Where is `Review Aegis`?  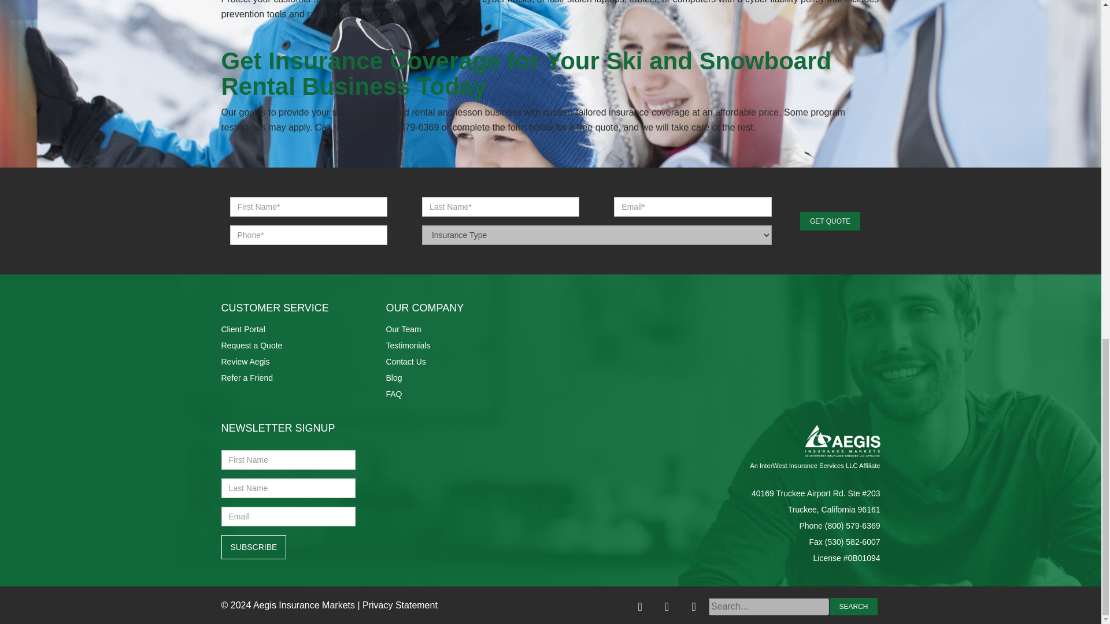
Review Aegis is located at coordinates (245, 361).